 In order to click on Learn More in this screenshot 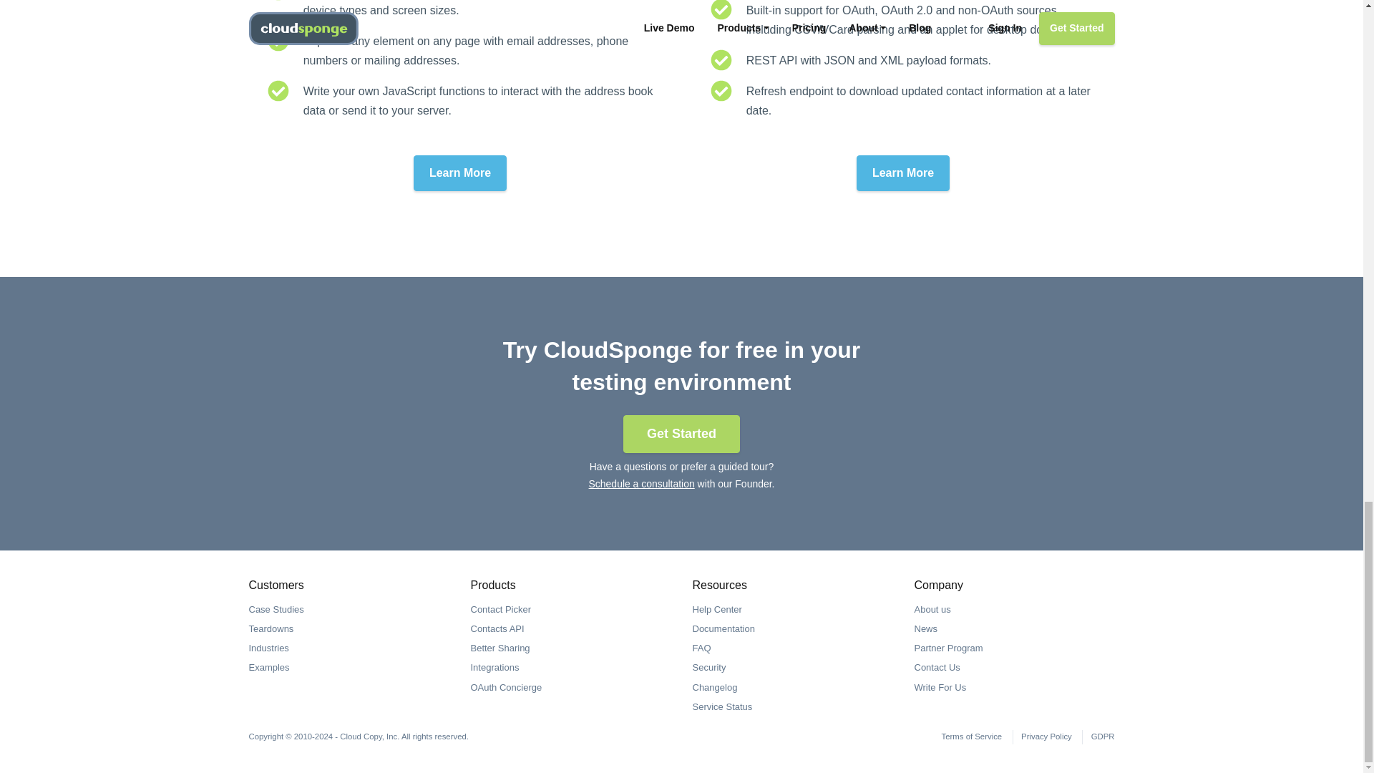, I will do `click(459, 173)`.